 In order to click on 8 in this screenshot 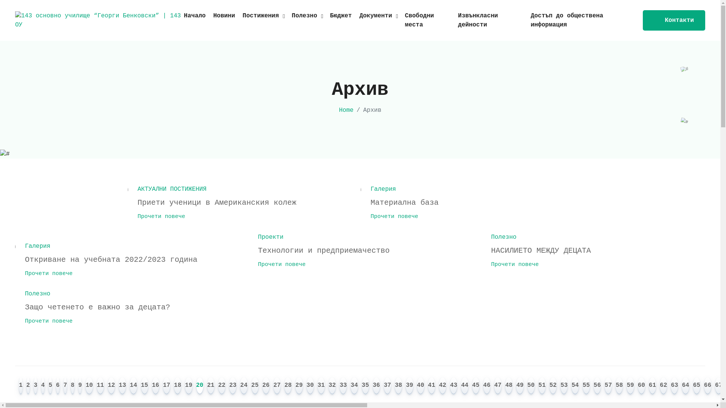, I will do `click(73, 386)`.